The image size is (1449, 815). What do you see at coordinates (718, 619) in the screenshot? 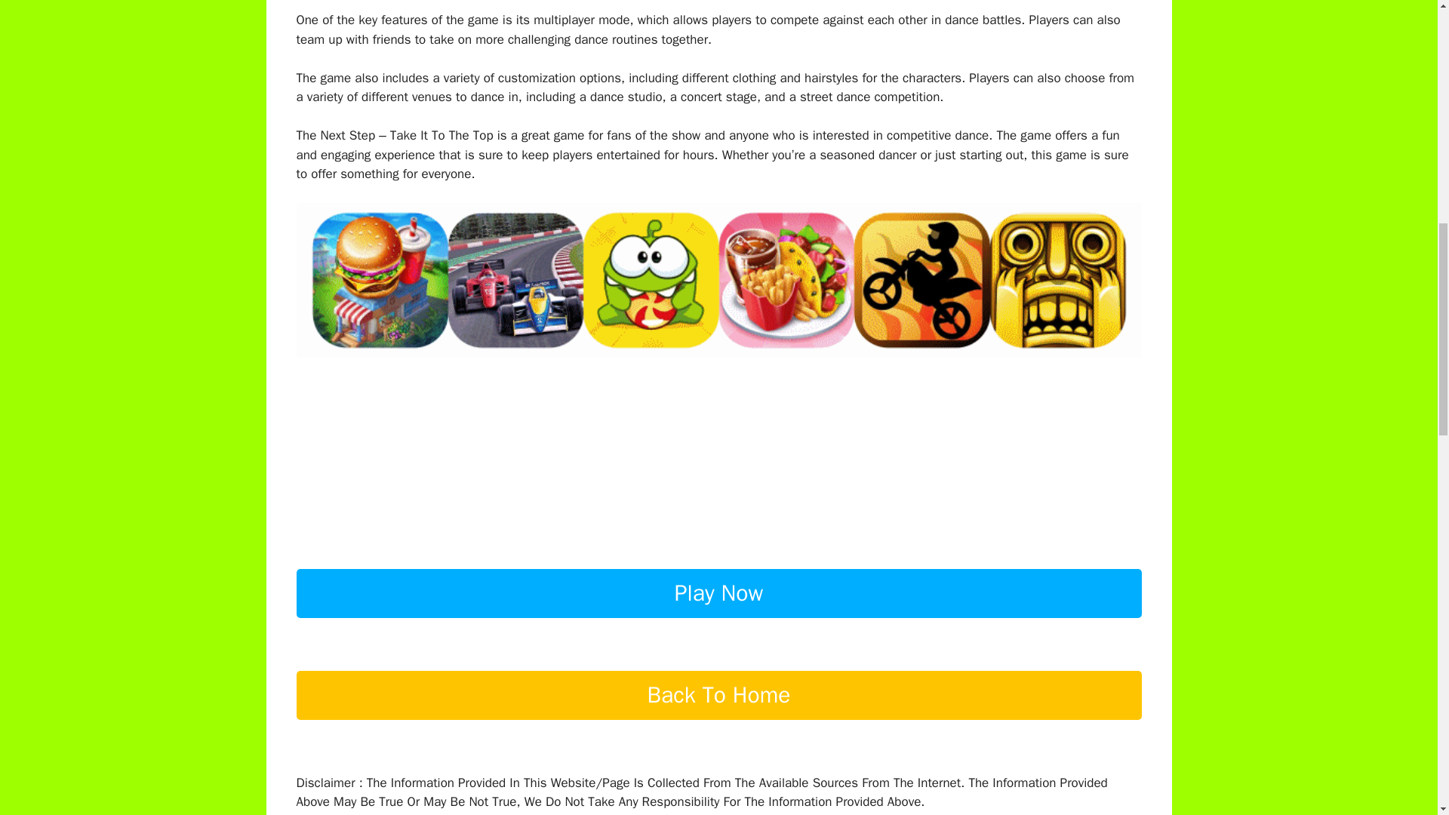
I see `Play Now` at bounding box center [718, 619].